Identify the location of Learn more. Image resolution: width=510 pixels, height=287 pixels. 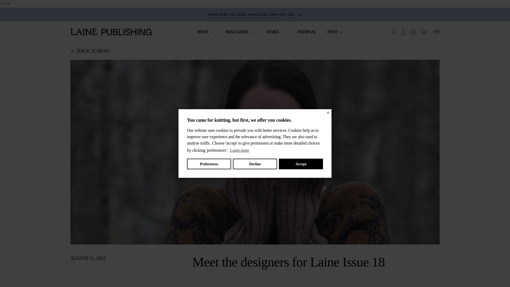
(239, 150).